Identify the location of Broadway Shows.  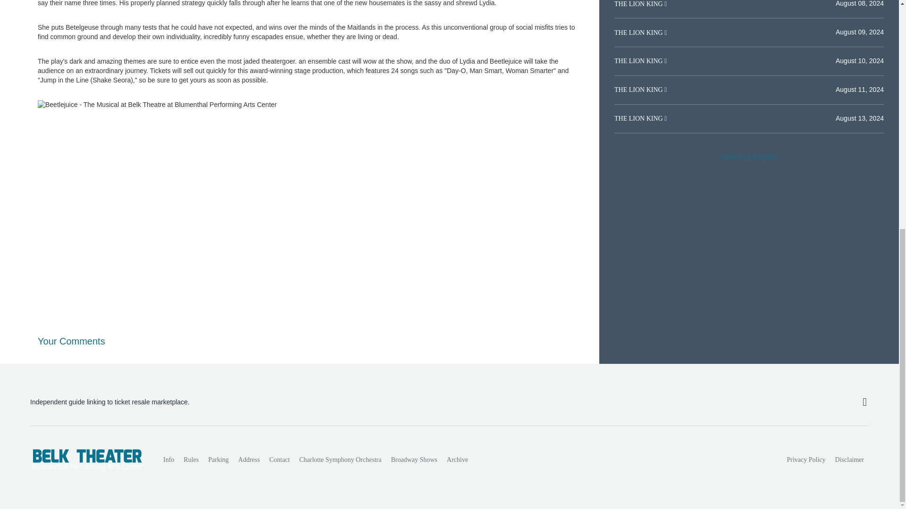
(413, 460).